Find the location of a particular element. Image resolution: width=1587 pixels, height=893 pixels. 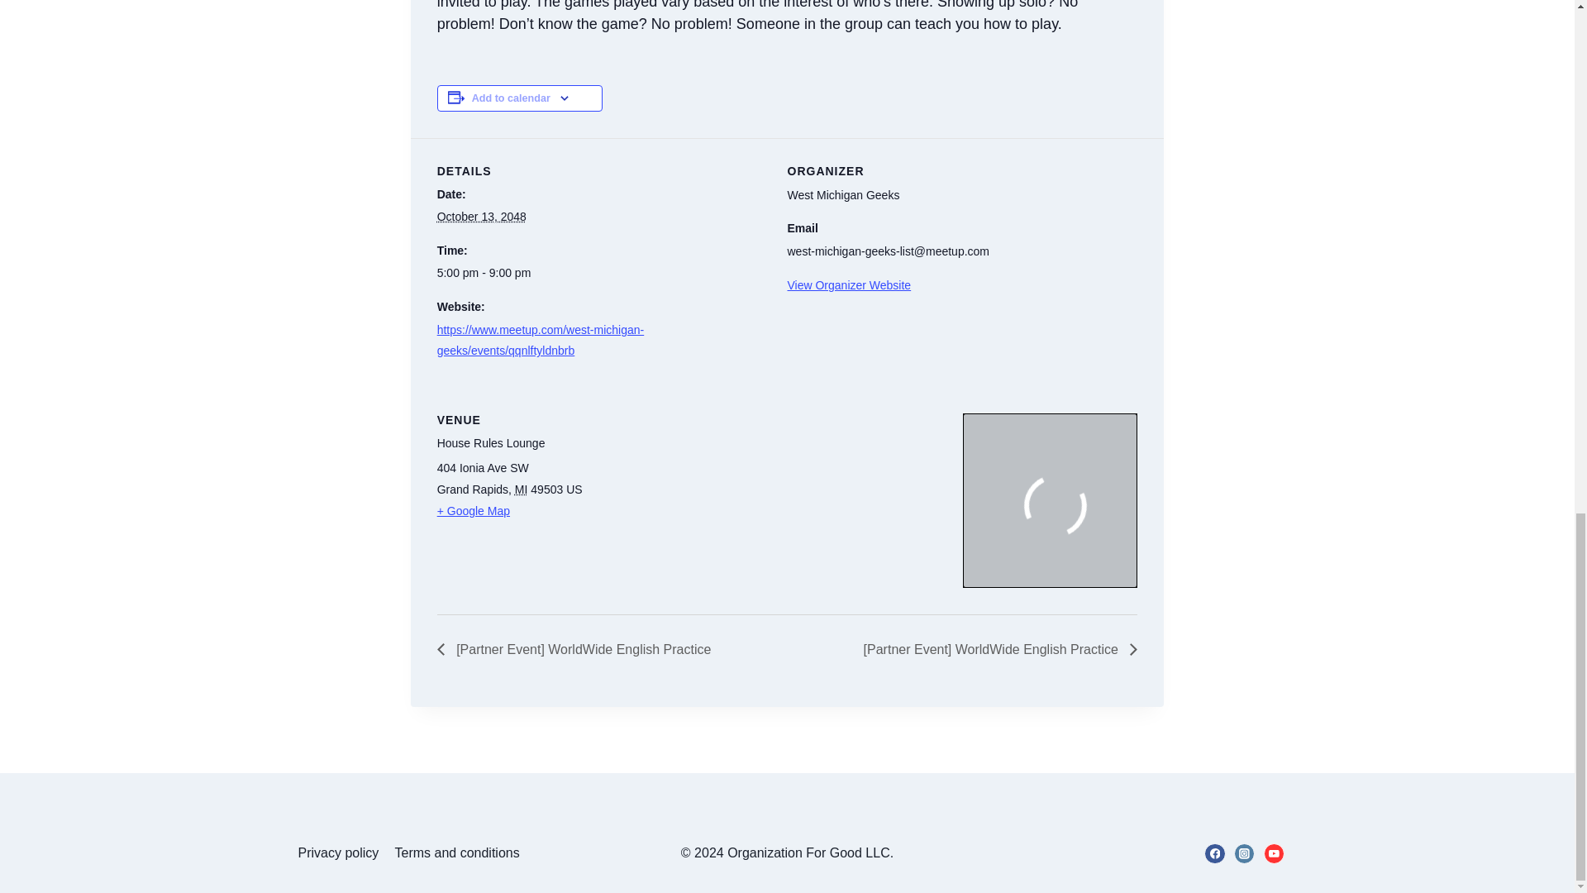

Add to calendar is located at coordinates (511, 98).